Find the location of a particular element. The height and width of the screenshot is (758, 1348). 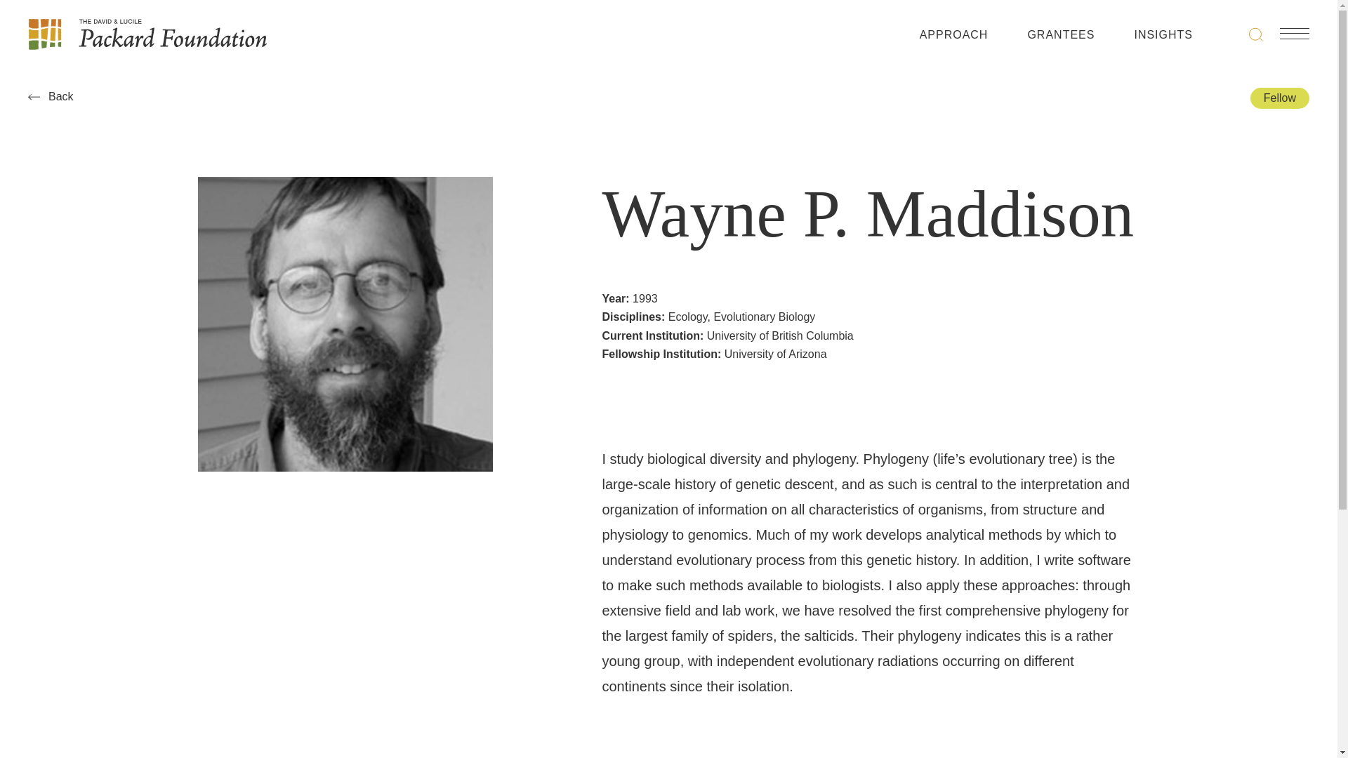

Search is located at coordinates (1256, 34).